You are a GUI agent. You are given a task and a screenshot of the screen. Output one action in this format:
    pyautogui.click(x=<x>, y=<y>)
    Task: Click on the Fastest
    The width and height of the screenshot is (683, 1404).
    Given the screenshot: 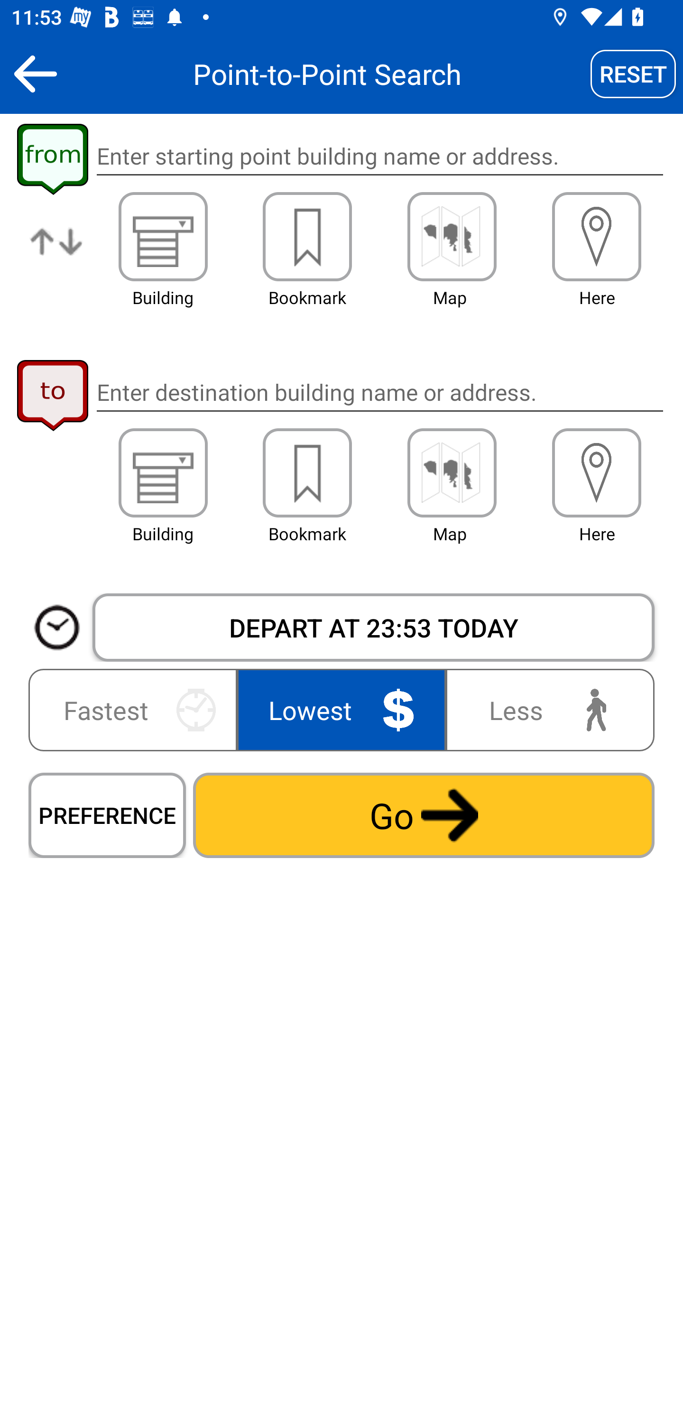 What is the action you would take?
    pyautogui.click(x=136, y=710)
    